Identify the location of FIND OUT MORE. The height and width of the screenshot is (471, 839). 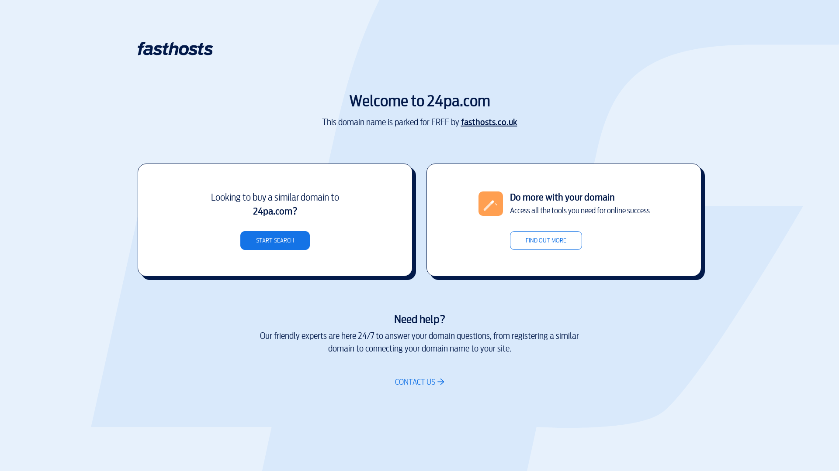
(545, 241).